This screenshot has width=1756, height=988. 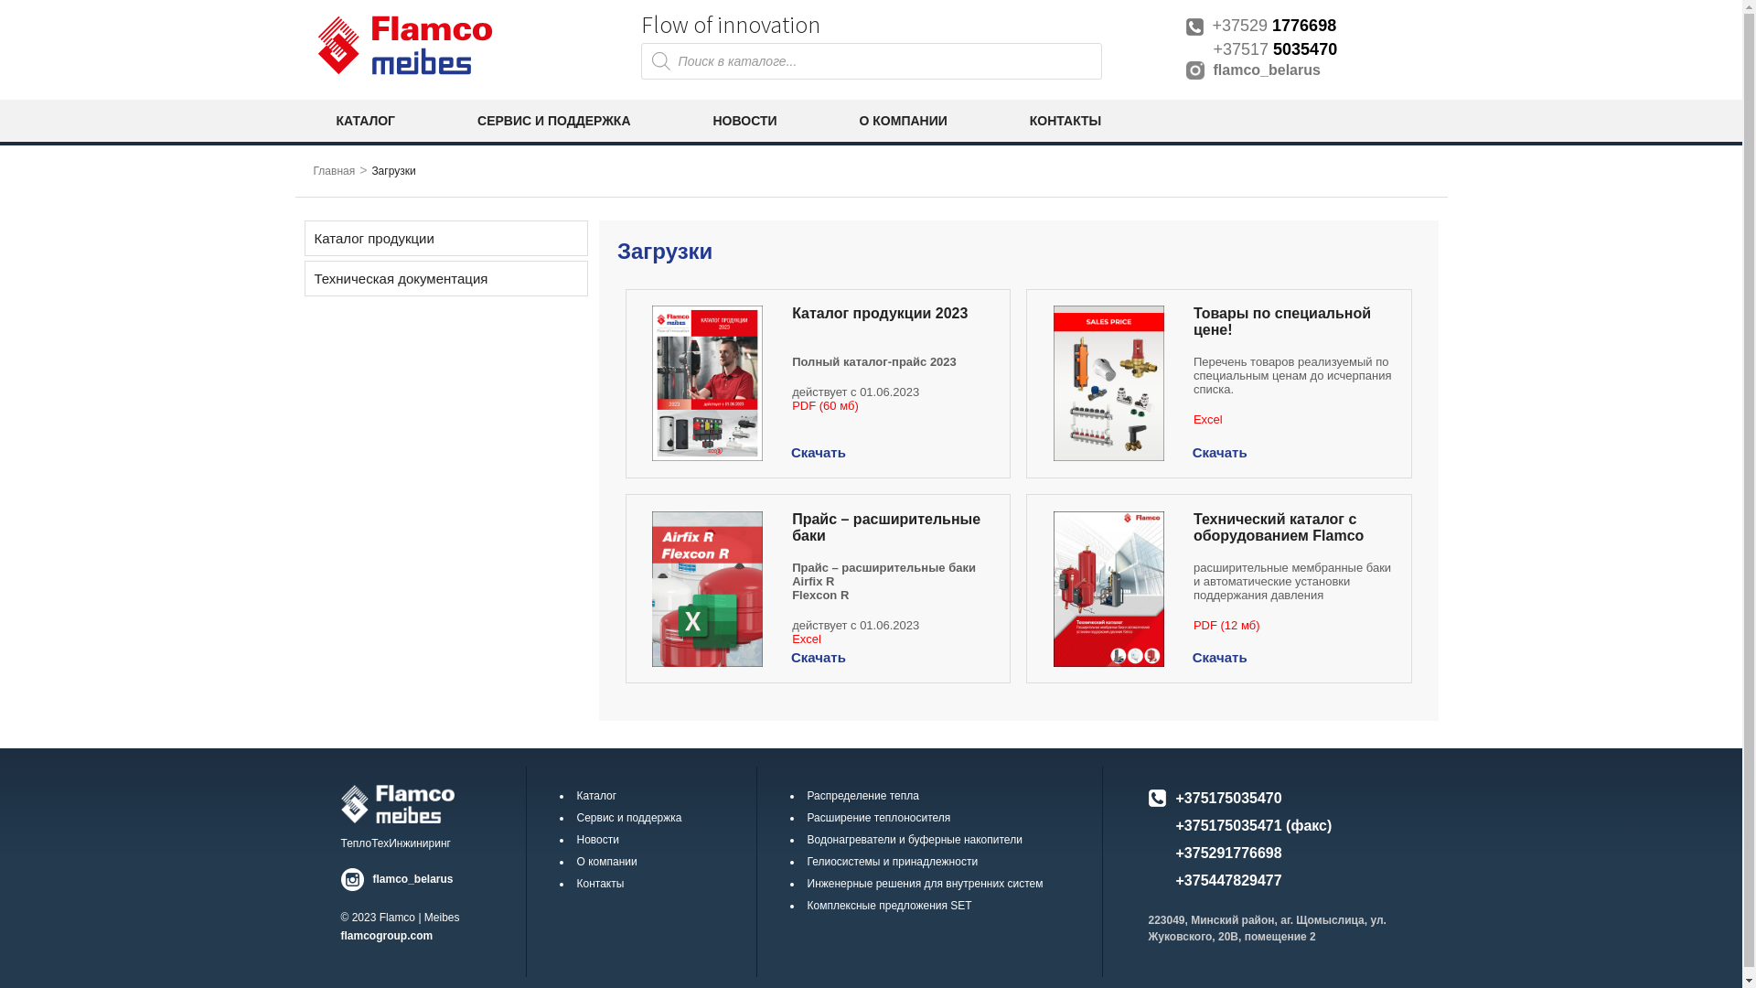 I want to click on +375447829477, so click(x=1229, y=880).